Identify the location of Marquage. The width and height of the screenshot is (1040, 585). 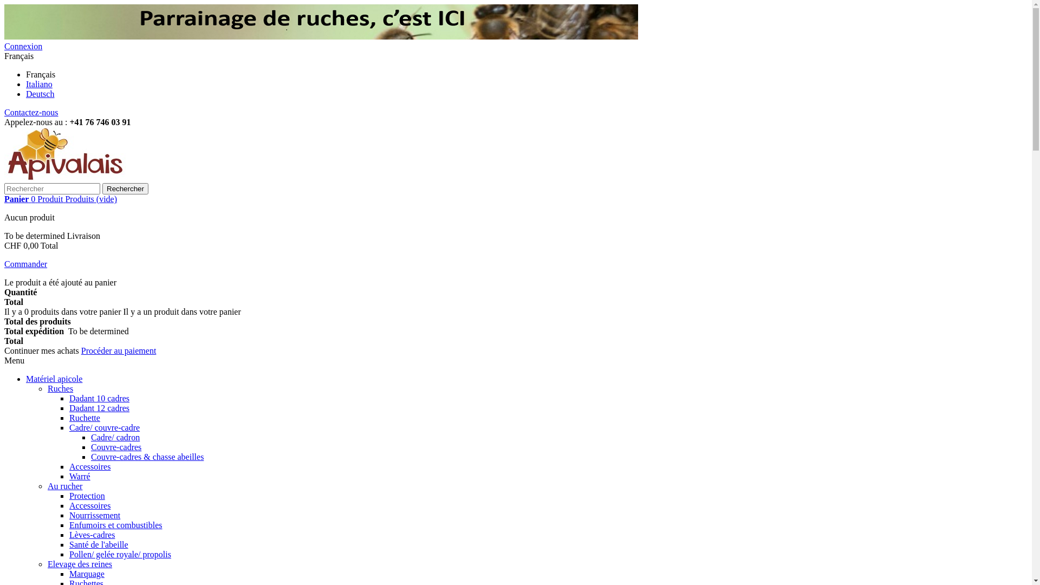
(87, 574).